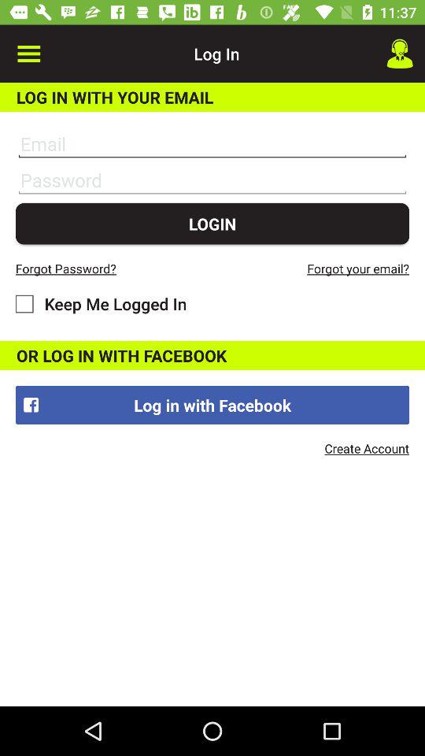 The height and width of the screenshot is (756, 425). What do you see at coordinates (28, 54) in the screenshot?
I see `press item at the top left corner` at bounding box center [28, 54].